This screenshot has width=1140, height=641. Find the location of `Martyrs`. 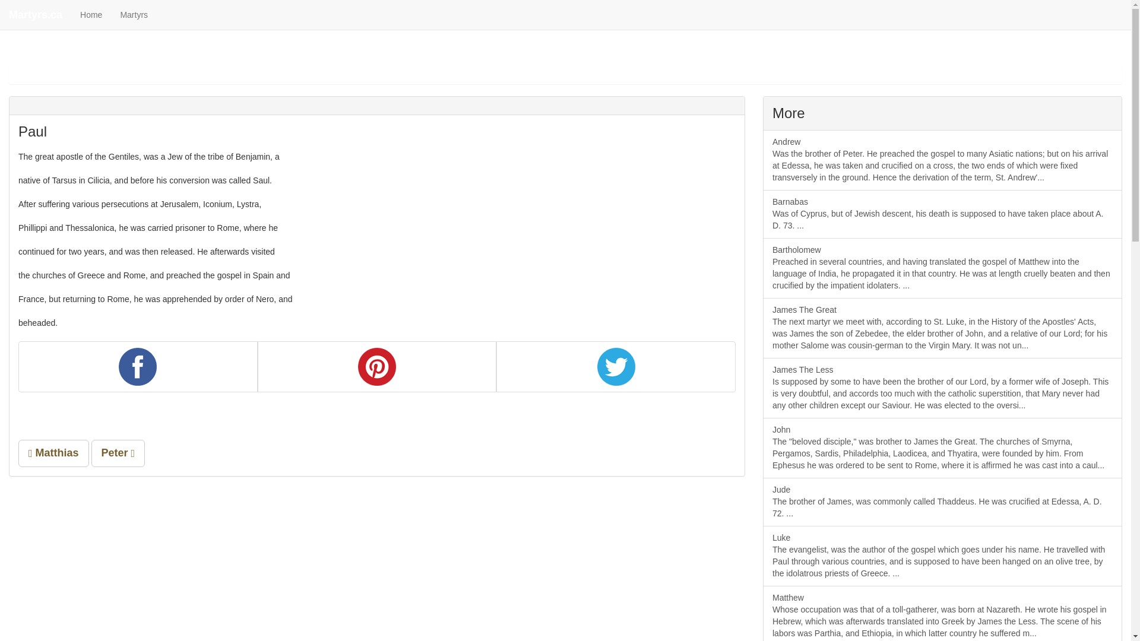

Martyrs is located at coordinates (134, 14).